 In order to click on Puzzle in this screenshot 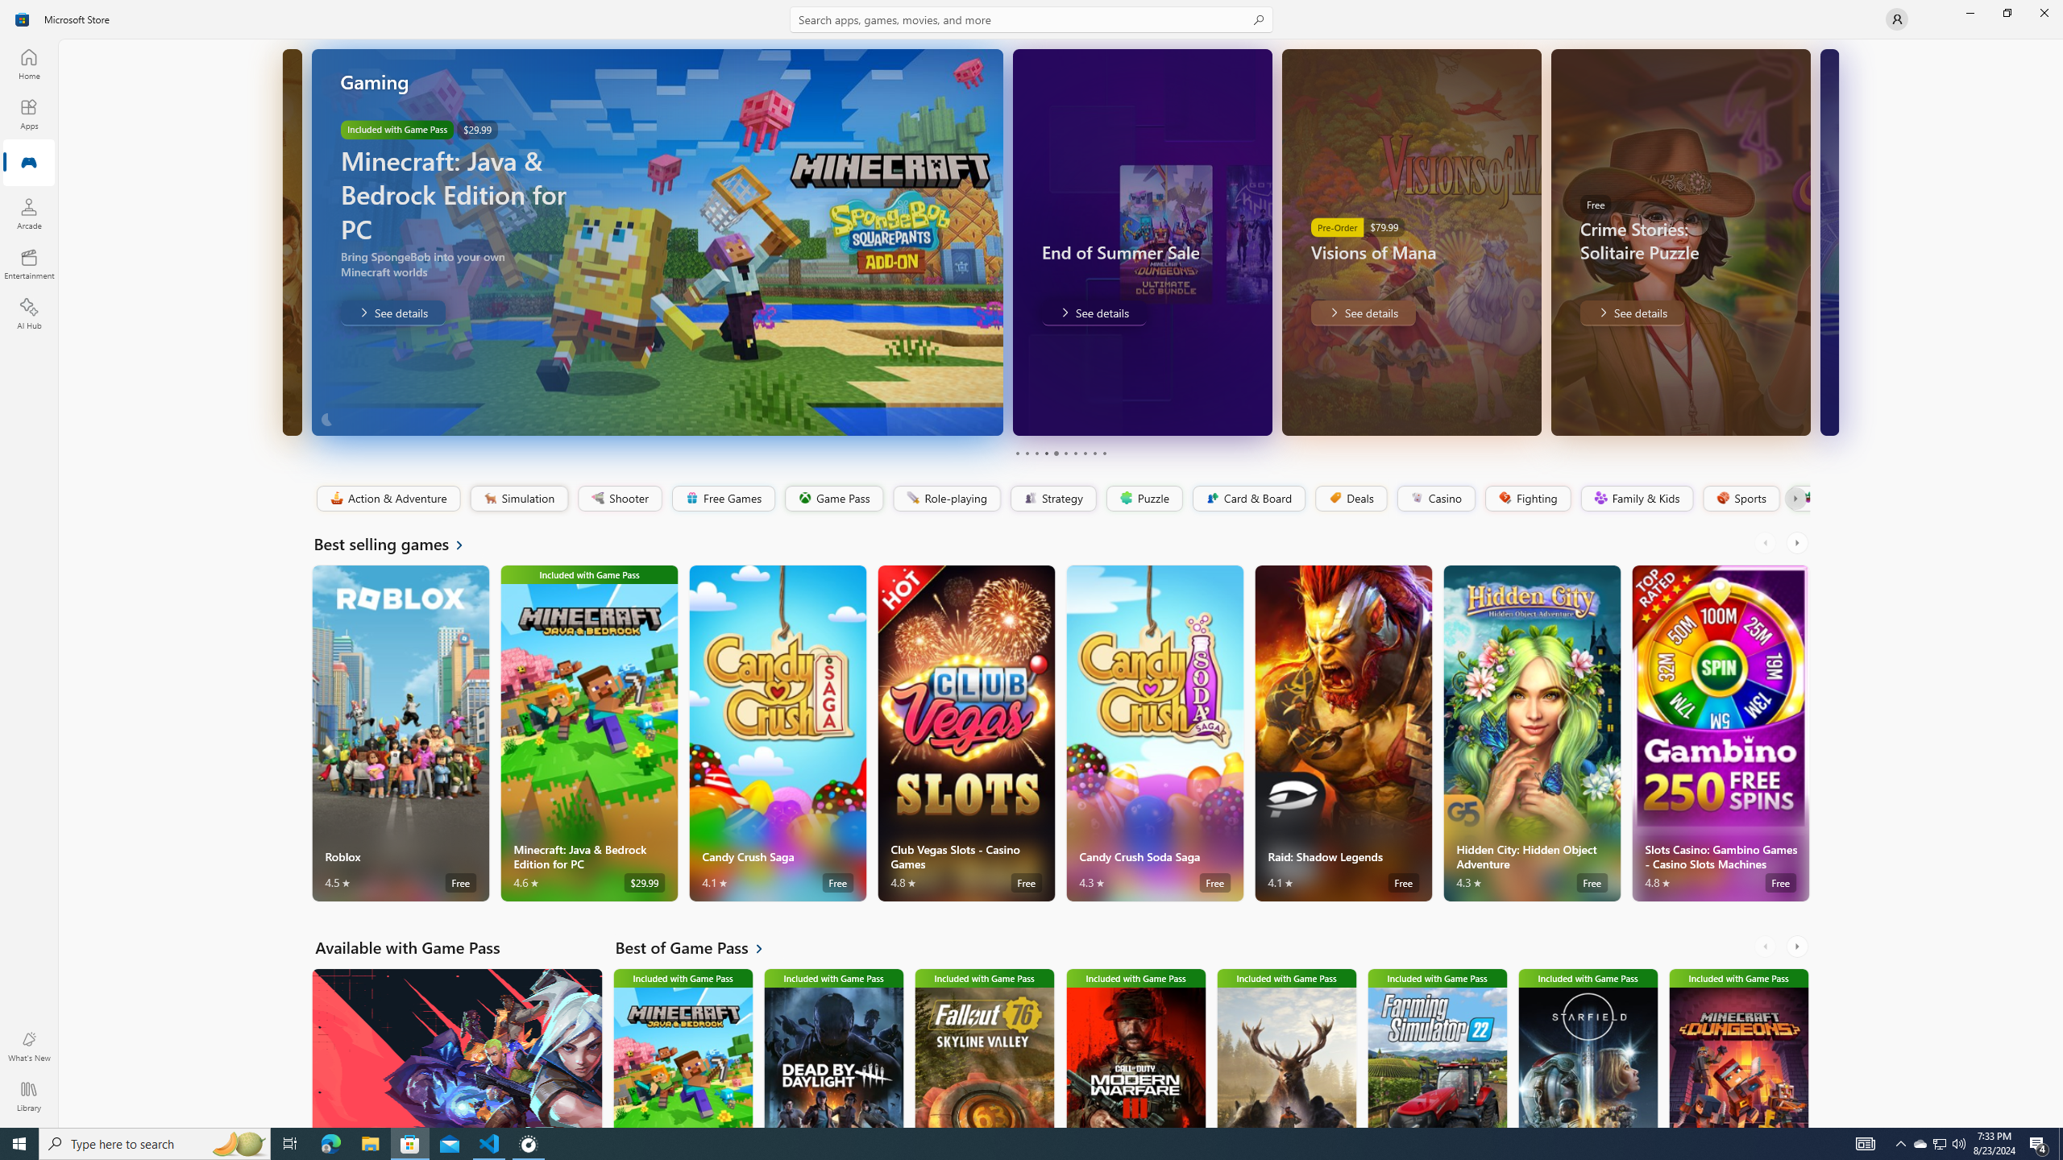, I will do `click(1144, 499)`.